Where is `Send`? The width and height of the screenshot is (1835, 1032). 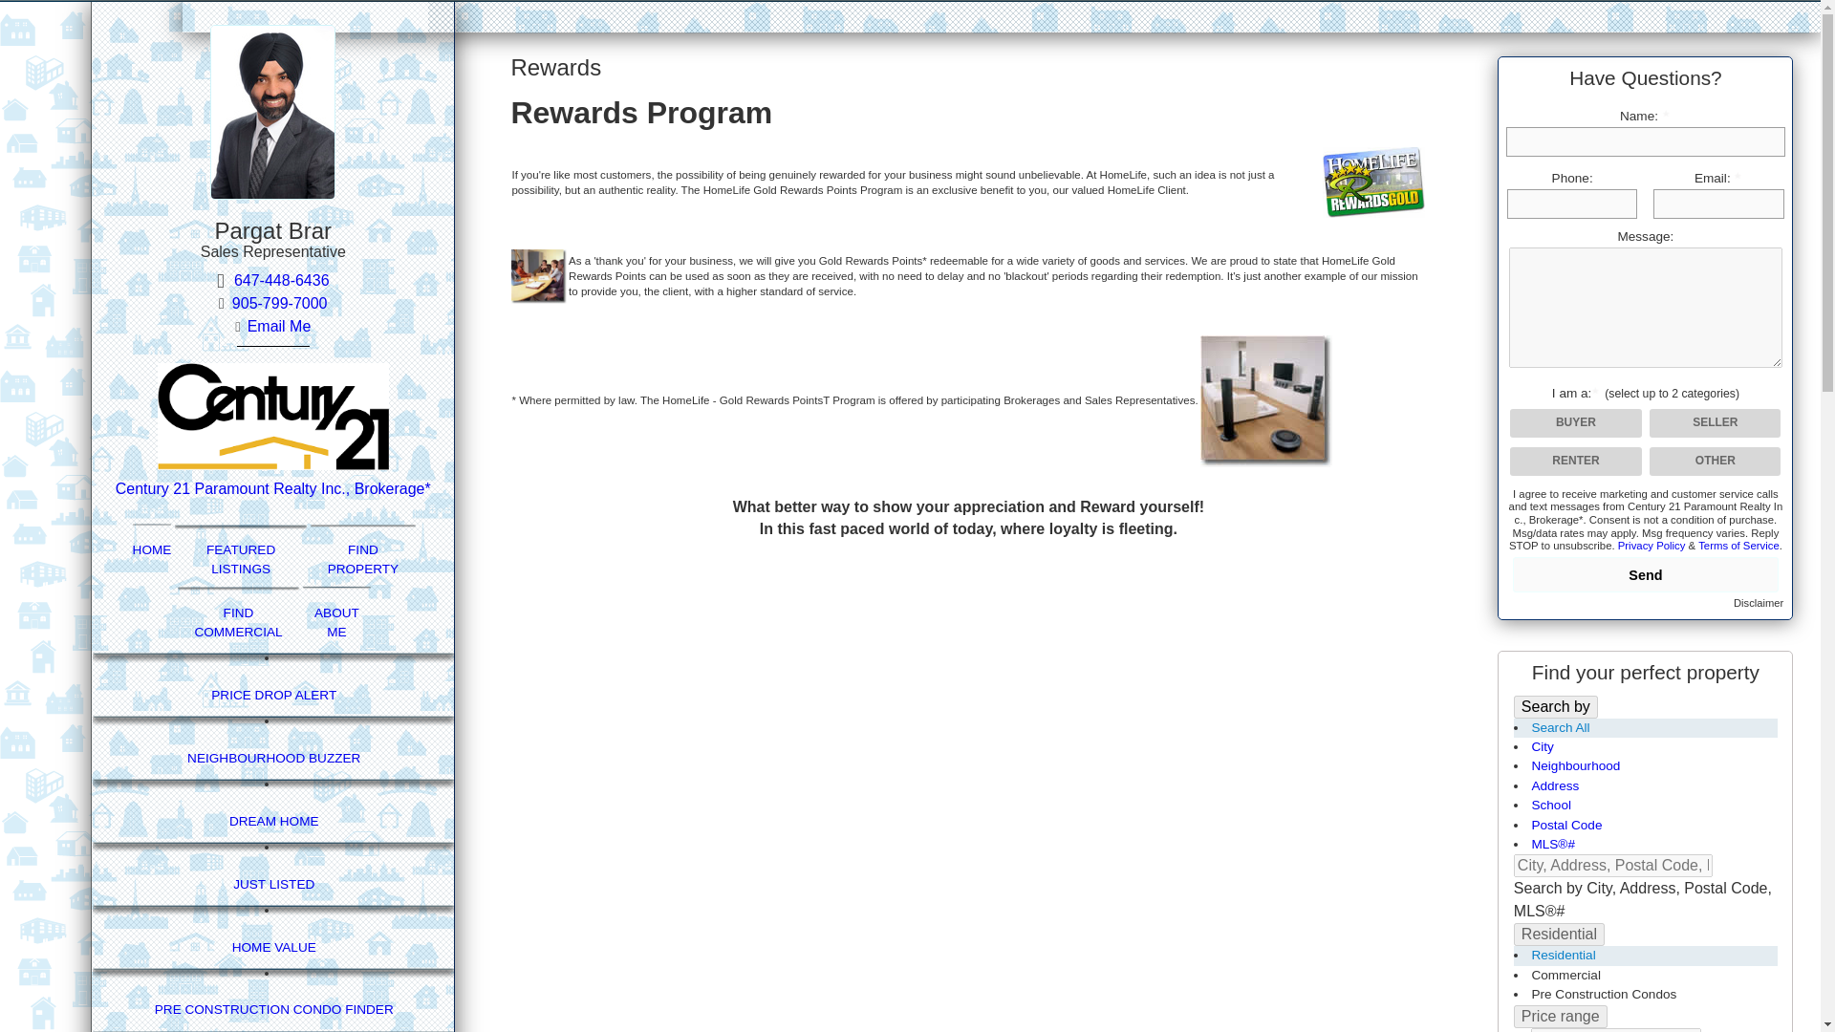 Send is located at coordinates (1645, 574).